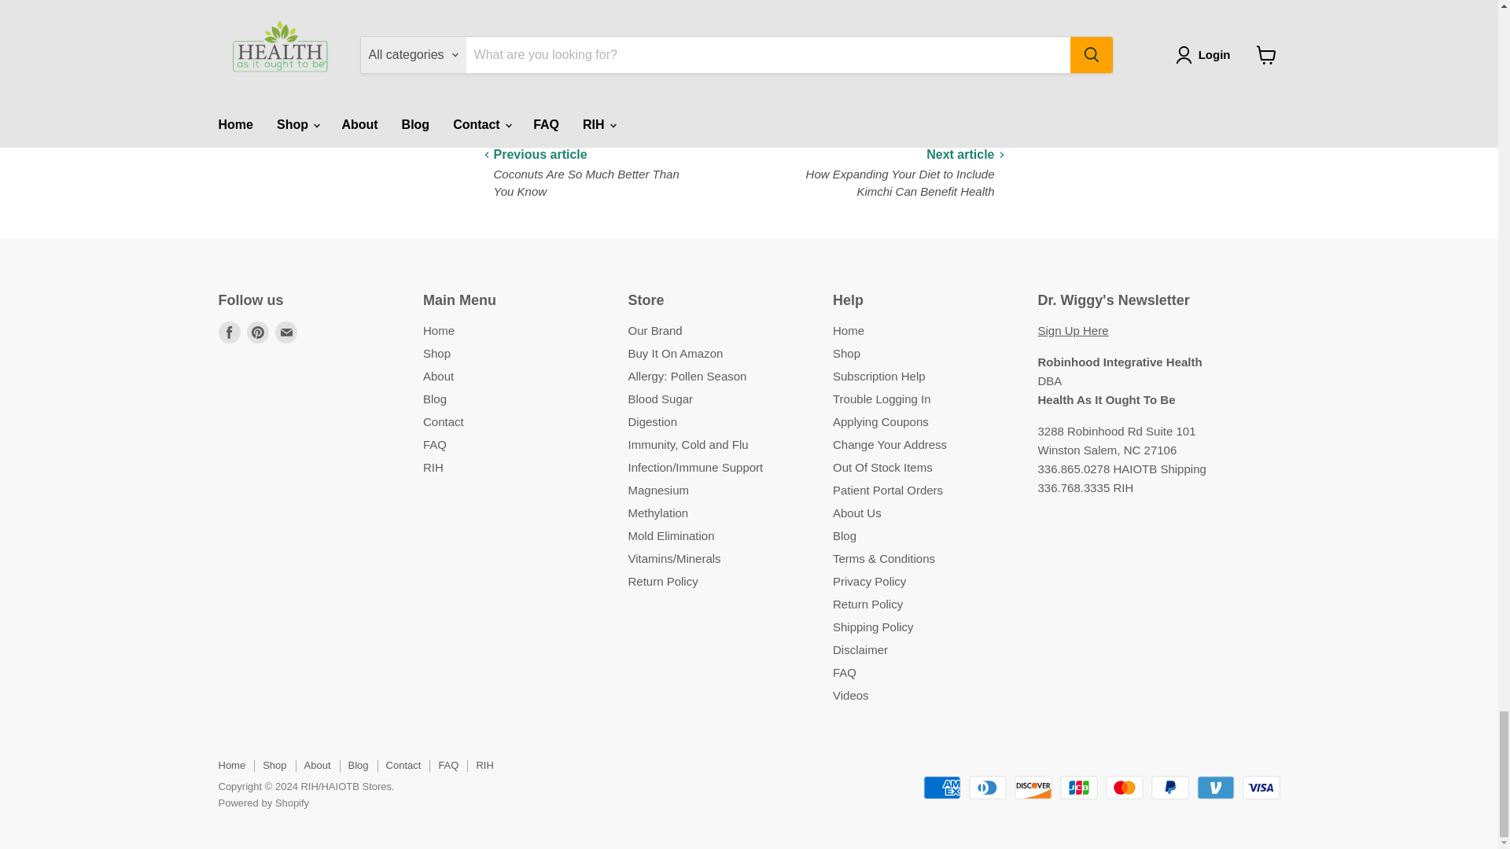 This screenshot has width=1510, height=849. What do you see at coordinates (554, 87) in the screenshot?
I see `Show articles tagged energy` at bounding box center [554, 87].